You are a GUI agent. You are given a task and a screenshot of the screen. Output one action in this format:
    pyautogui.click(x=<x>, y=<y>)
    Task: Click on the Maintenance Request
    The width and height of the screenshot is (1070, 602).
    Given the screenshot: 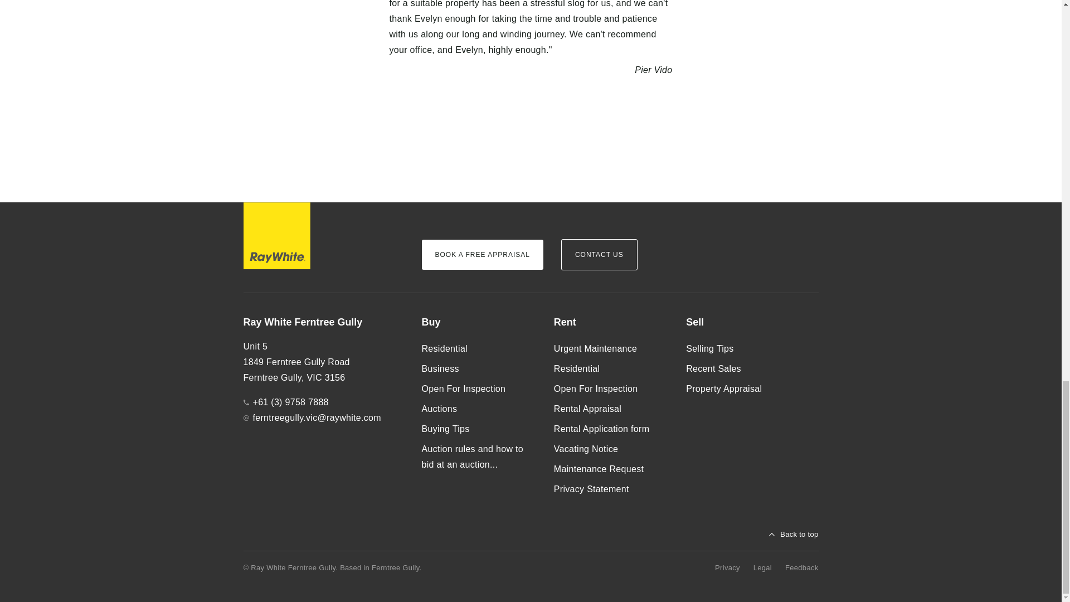 What is the action you would take?
    pyautogui.click(x=611, y=469)
    